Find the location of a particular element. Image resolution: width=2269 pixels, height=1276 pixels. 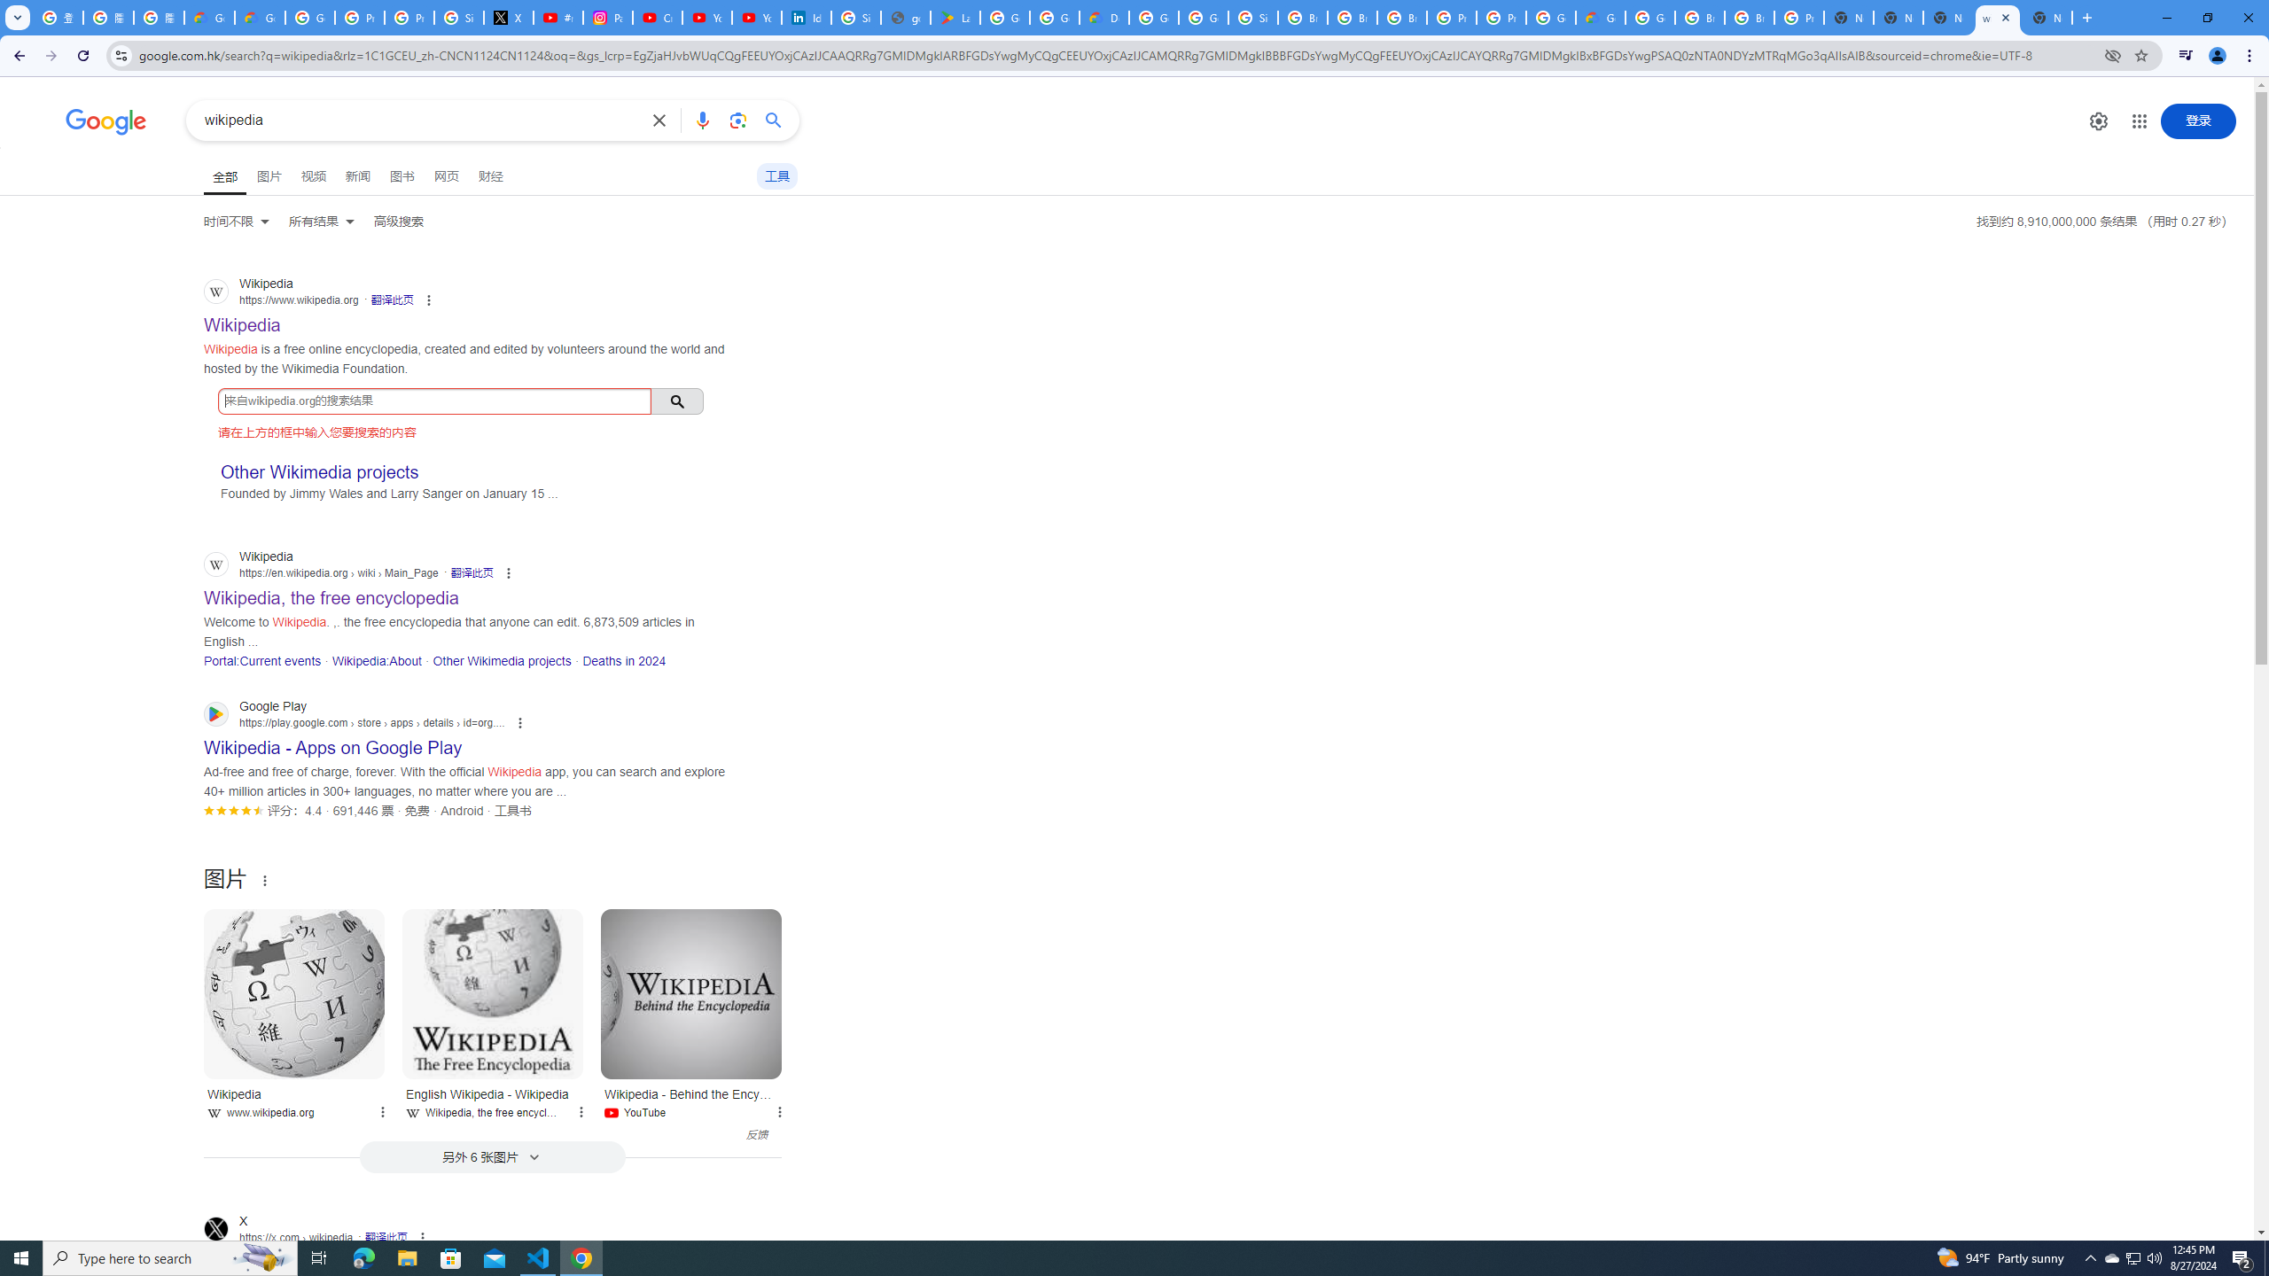

Wikipedia is located at coordinates (294, 994).